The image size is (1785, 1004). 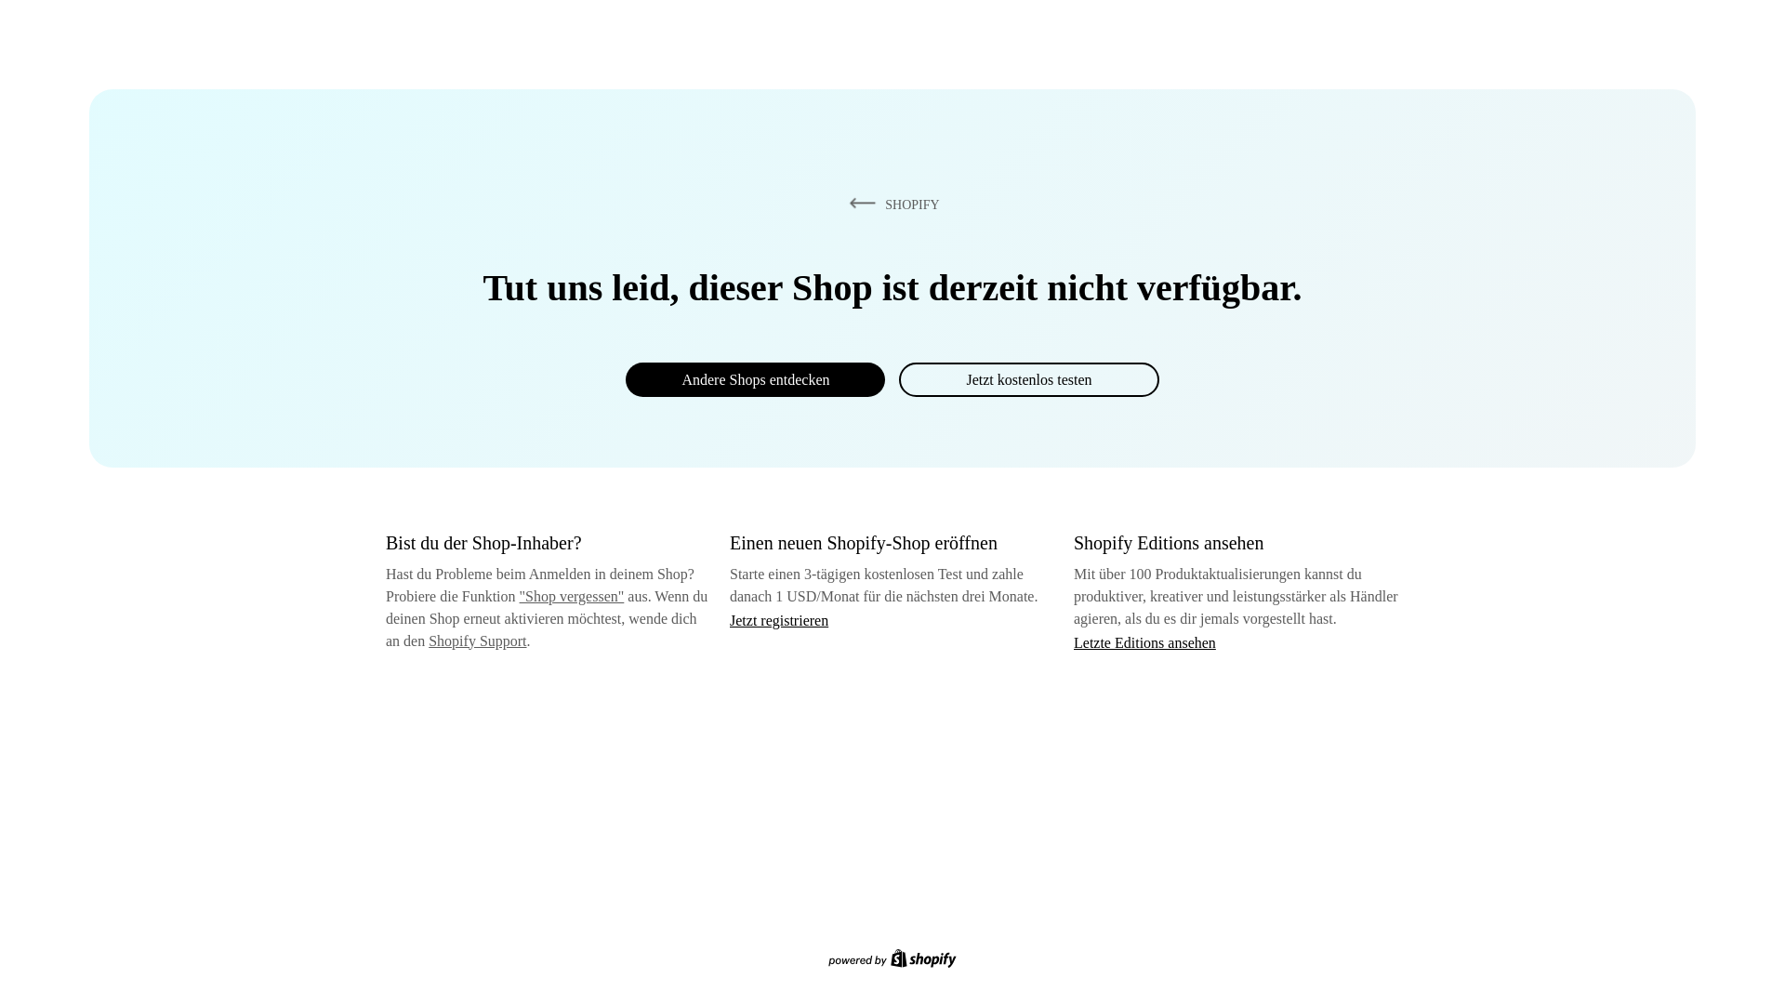 What do you see at coordinates (1144, 641) in the screenshot?
I see `Letzte Editions ansehen` at bounding box center [1144, 641].